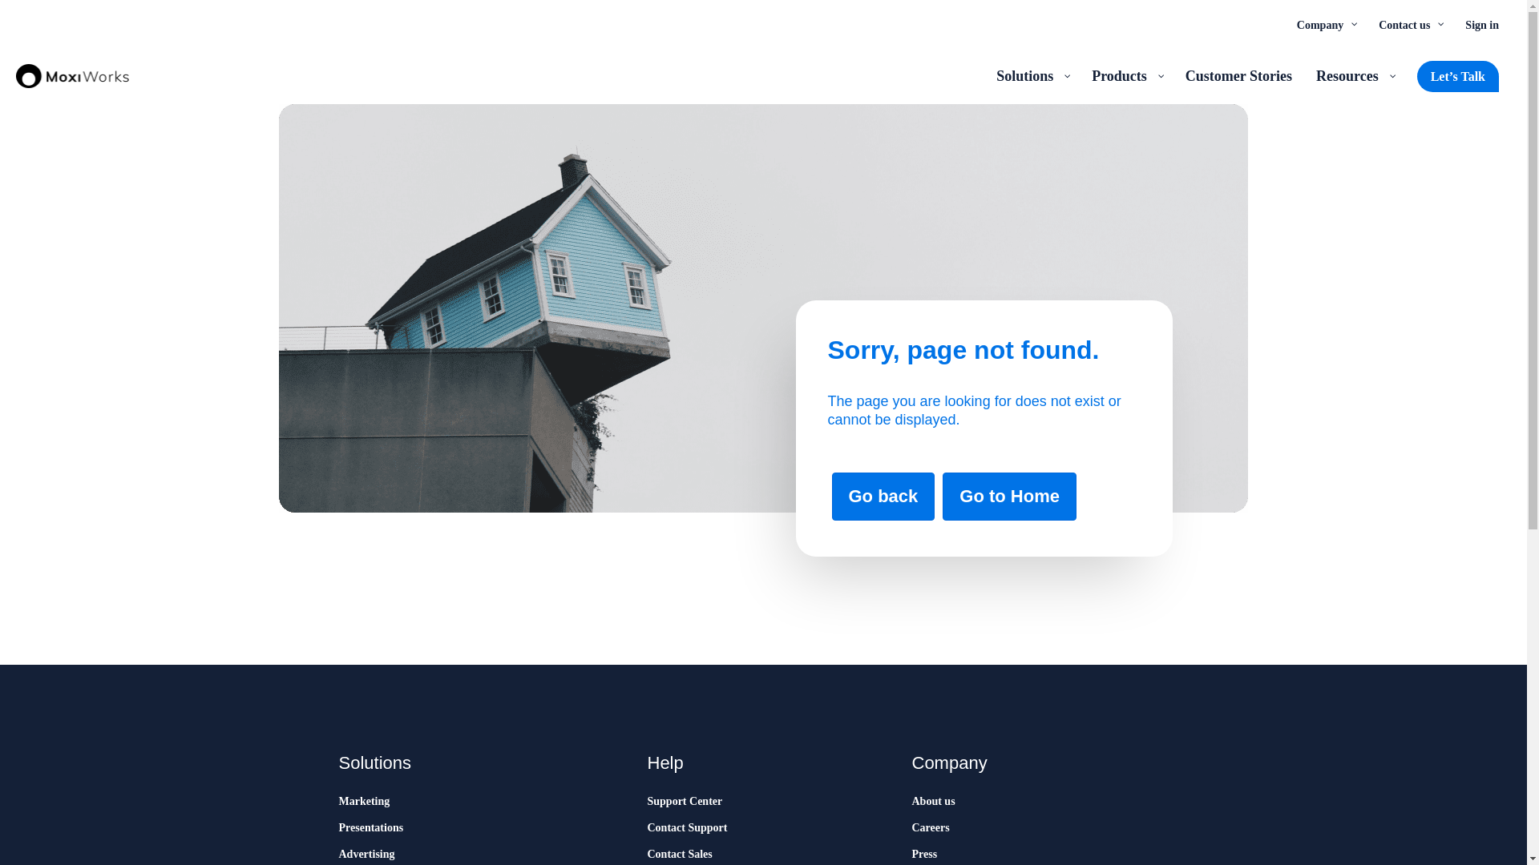 This screenshot has width=1539, height=865. Describe the element at coordinates (1409, 24) in the screenshot. I see `Contact us` at that location.